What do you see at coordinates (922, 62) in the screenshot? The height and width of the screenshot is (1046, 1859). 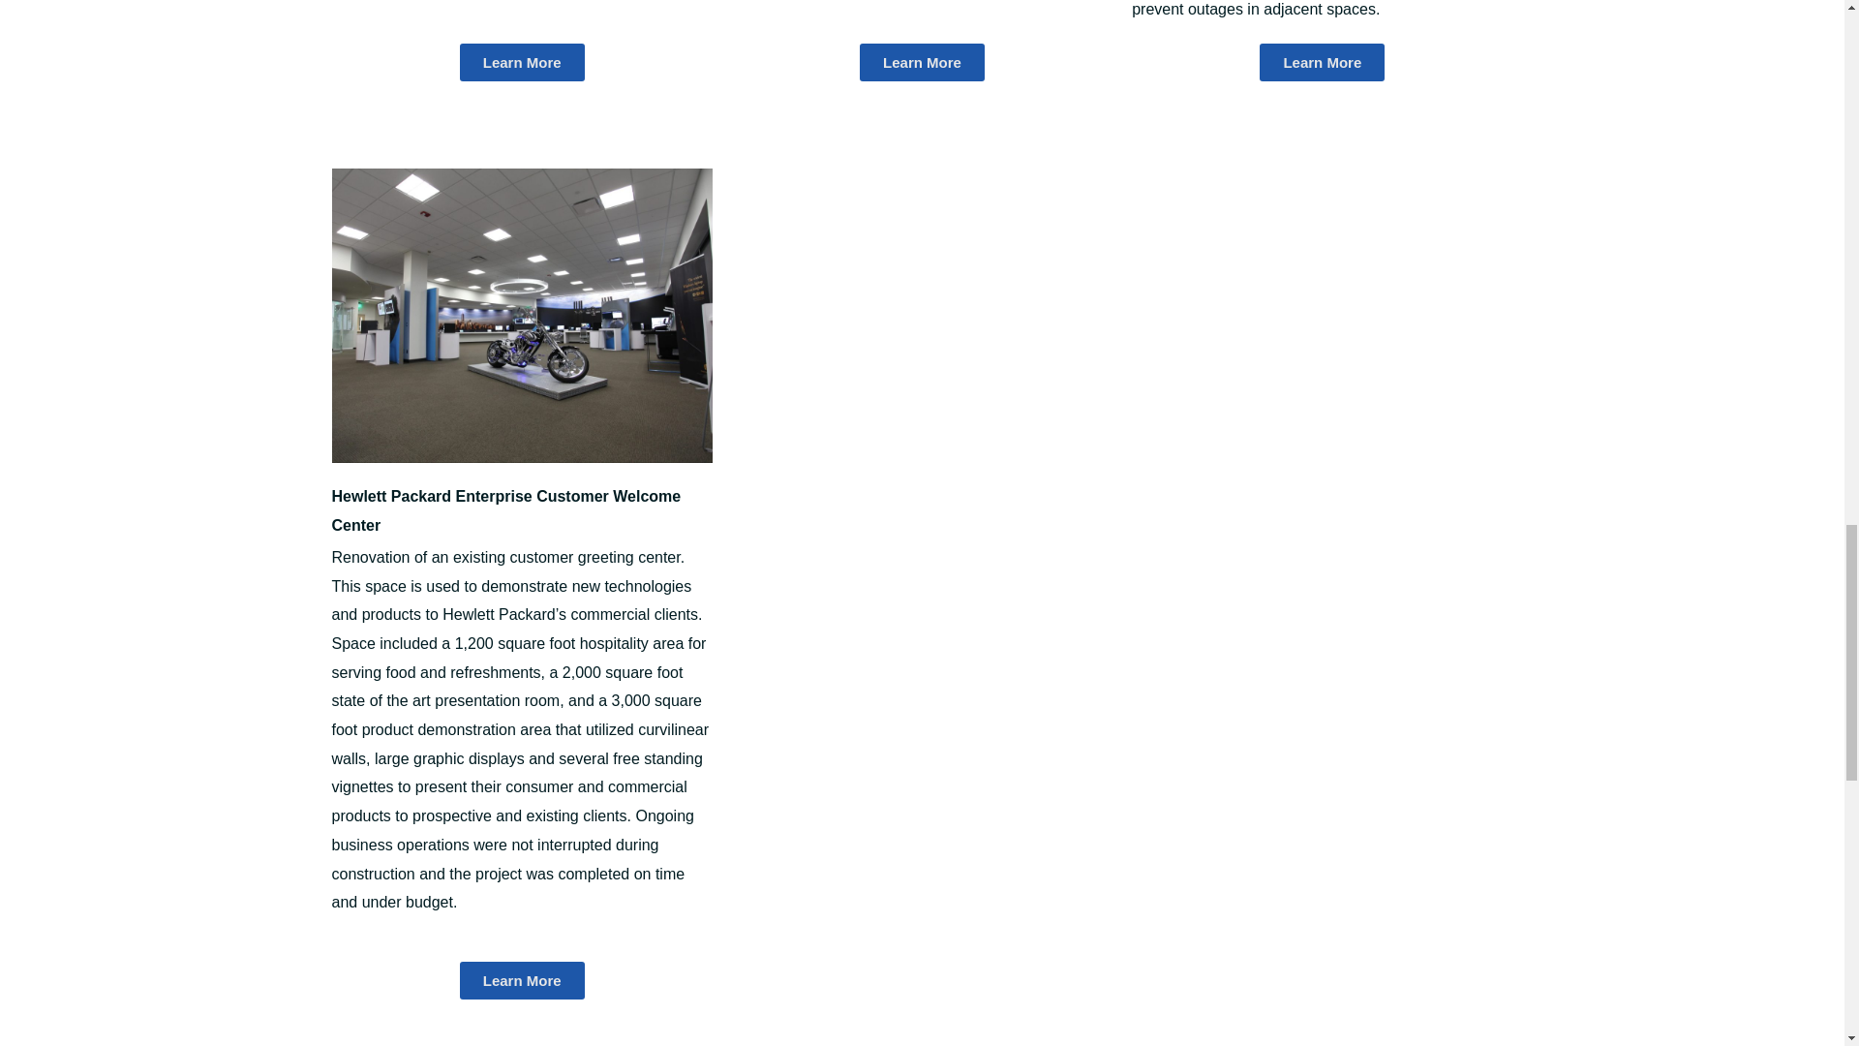 I see `Learn More` at bounding box center [922, 62].